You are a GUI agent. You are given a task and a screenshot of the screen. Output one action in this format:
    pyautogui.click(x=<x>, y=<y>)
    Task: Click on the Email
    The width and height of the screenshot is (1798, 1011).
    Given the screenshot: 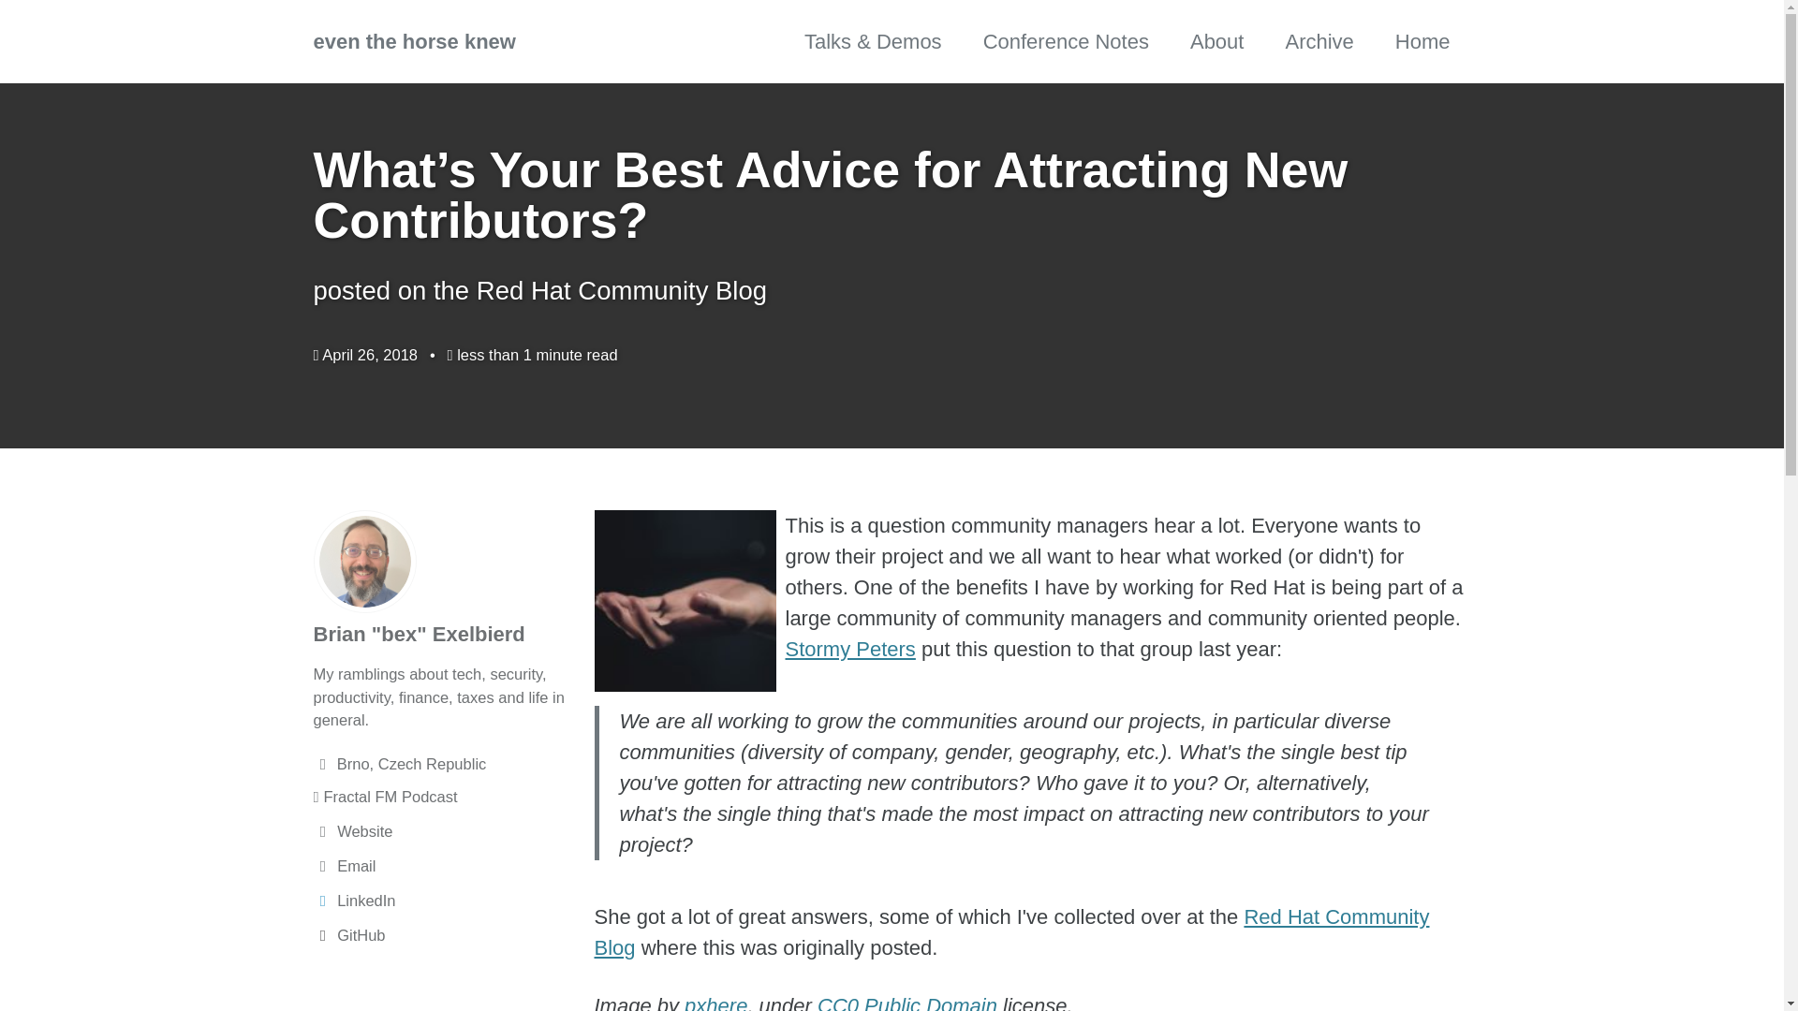 What is the action you would take?
    pyautogui.click(x=443, y=866)
    